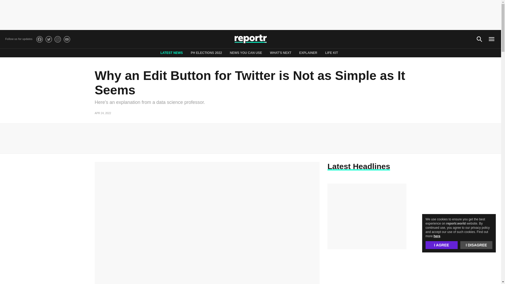  Describe the element at coordinates (331, 53) in the screenshot. I see `LIFE KIT` at that location.